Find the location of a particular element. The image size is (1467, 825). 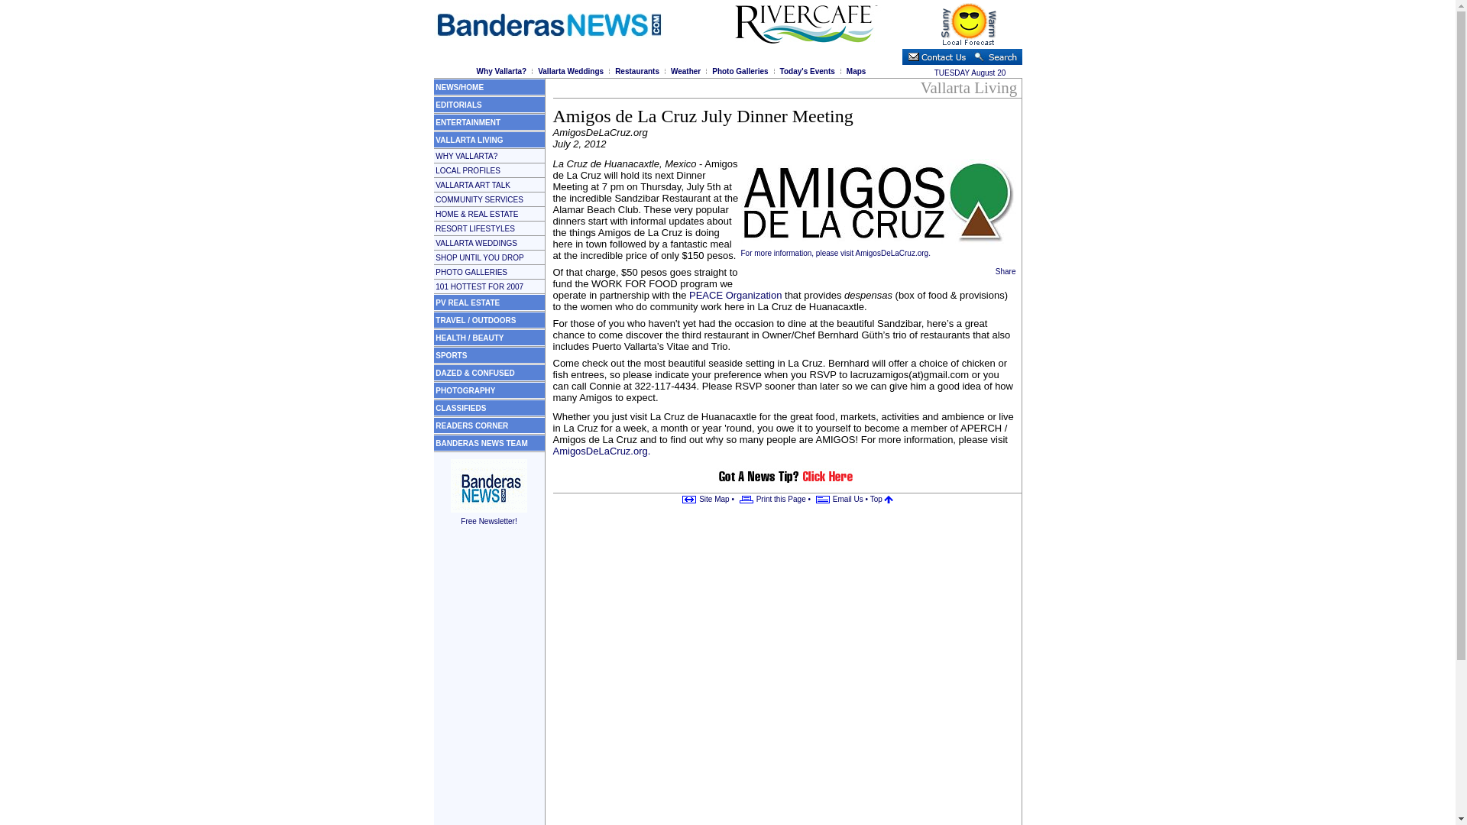

Weather is located at coordinates (685, 71).